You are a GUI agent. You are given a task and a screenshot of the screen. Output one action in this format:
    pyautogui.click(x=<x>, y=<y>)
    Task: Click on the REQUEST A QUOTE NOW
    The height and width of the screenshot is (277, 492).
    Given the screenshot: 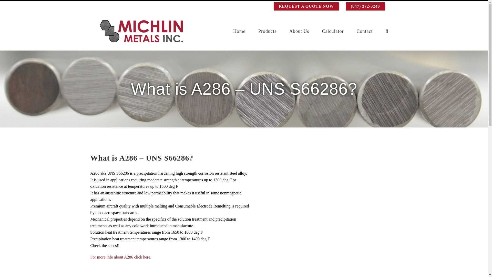 What is the action you would take?
    pyautogui.click(x=306, y=6)
    